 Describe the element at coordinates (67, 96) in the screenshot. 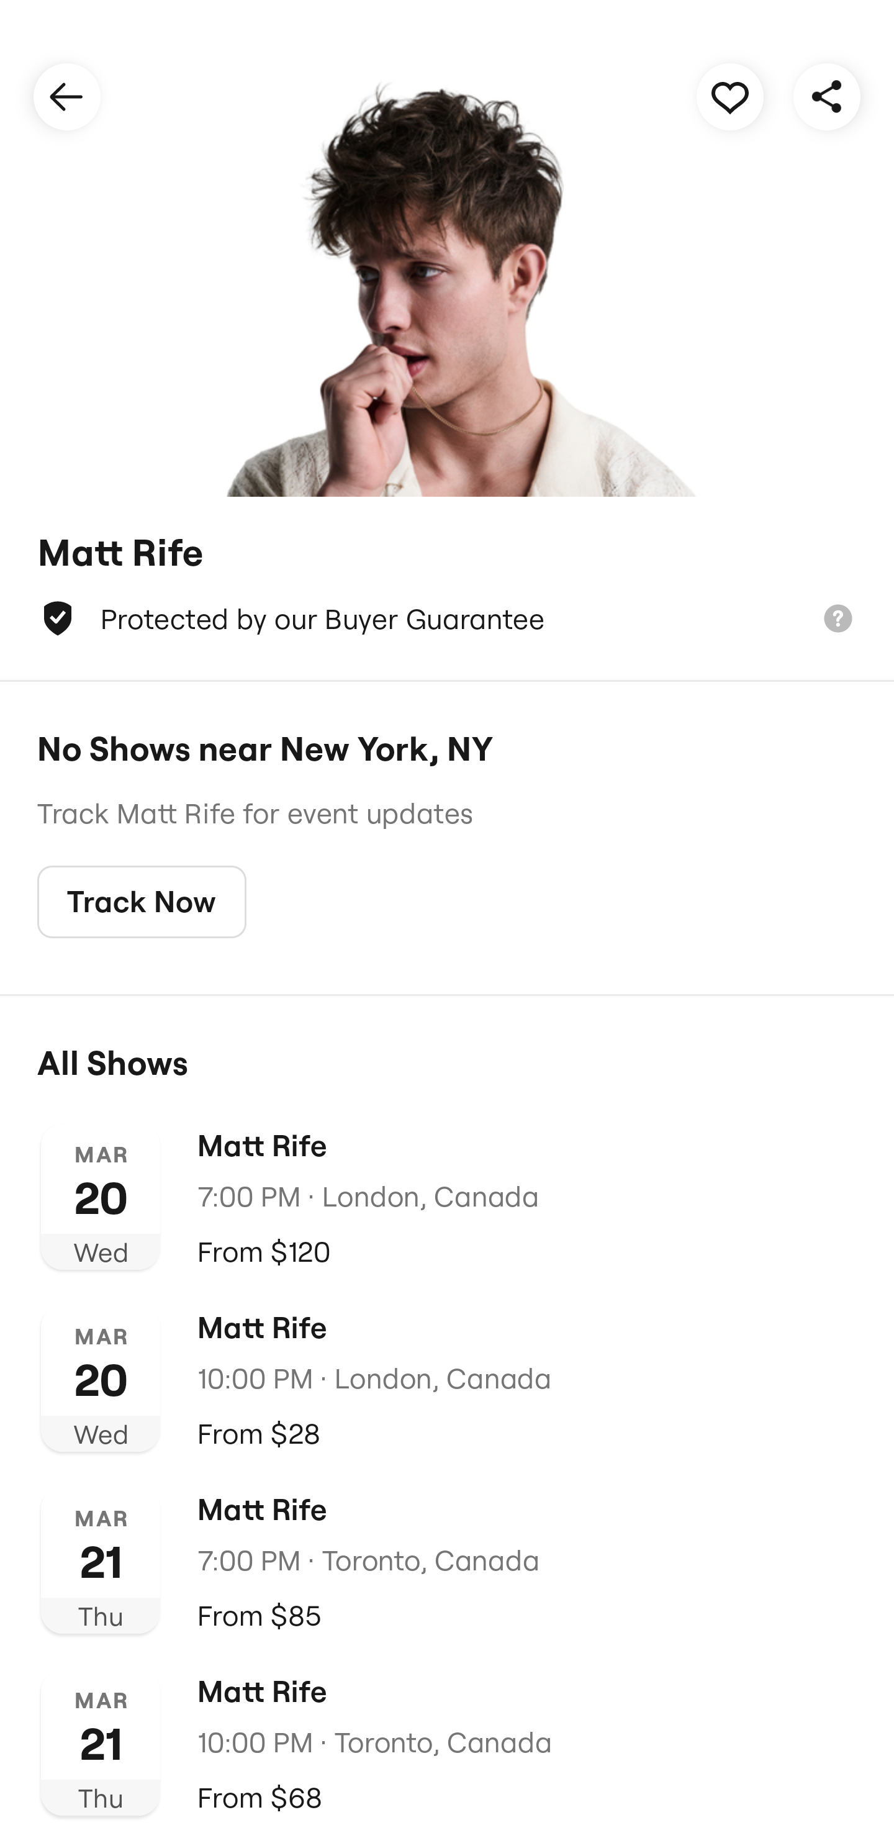

I see `Back` at that location.